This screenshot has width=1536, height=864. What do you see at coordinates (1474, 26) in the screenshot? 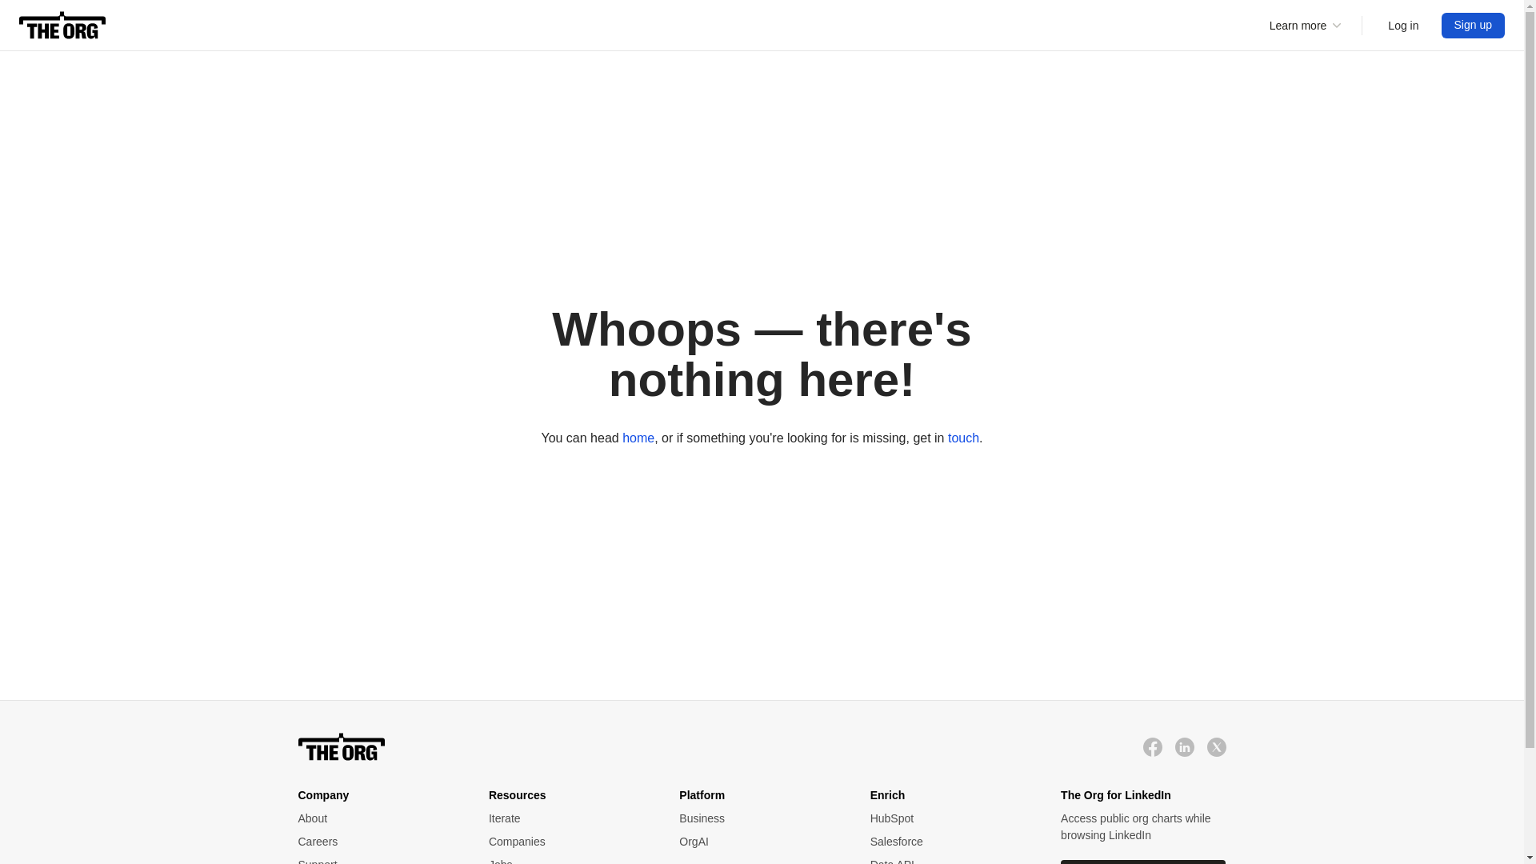
I see `Sign up to The Org` at bounding box center [1474, 26].